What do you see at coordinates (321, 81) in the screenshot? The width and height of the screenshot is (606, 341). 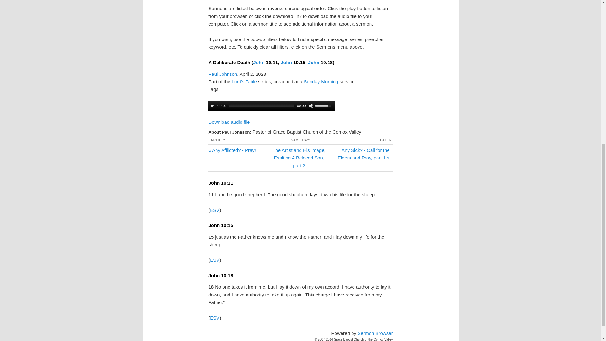 I see `Sunday Morning` at bounding box center [321, 81].